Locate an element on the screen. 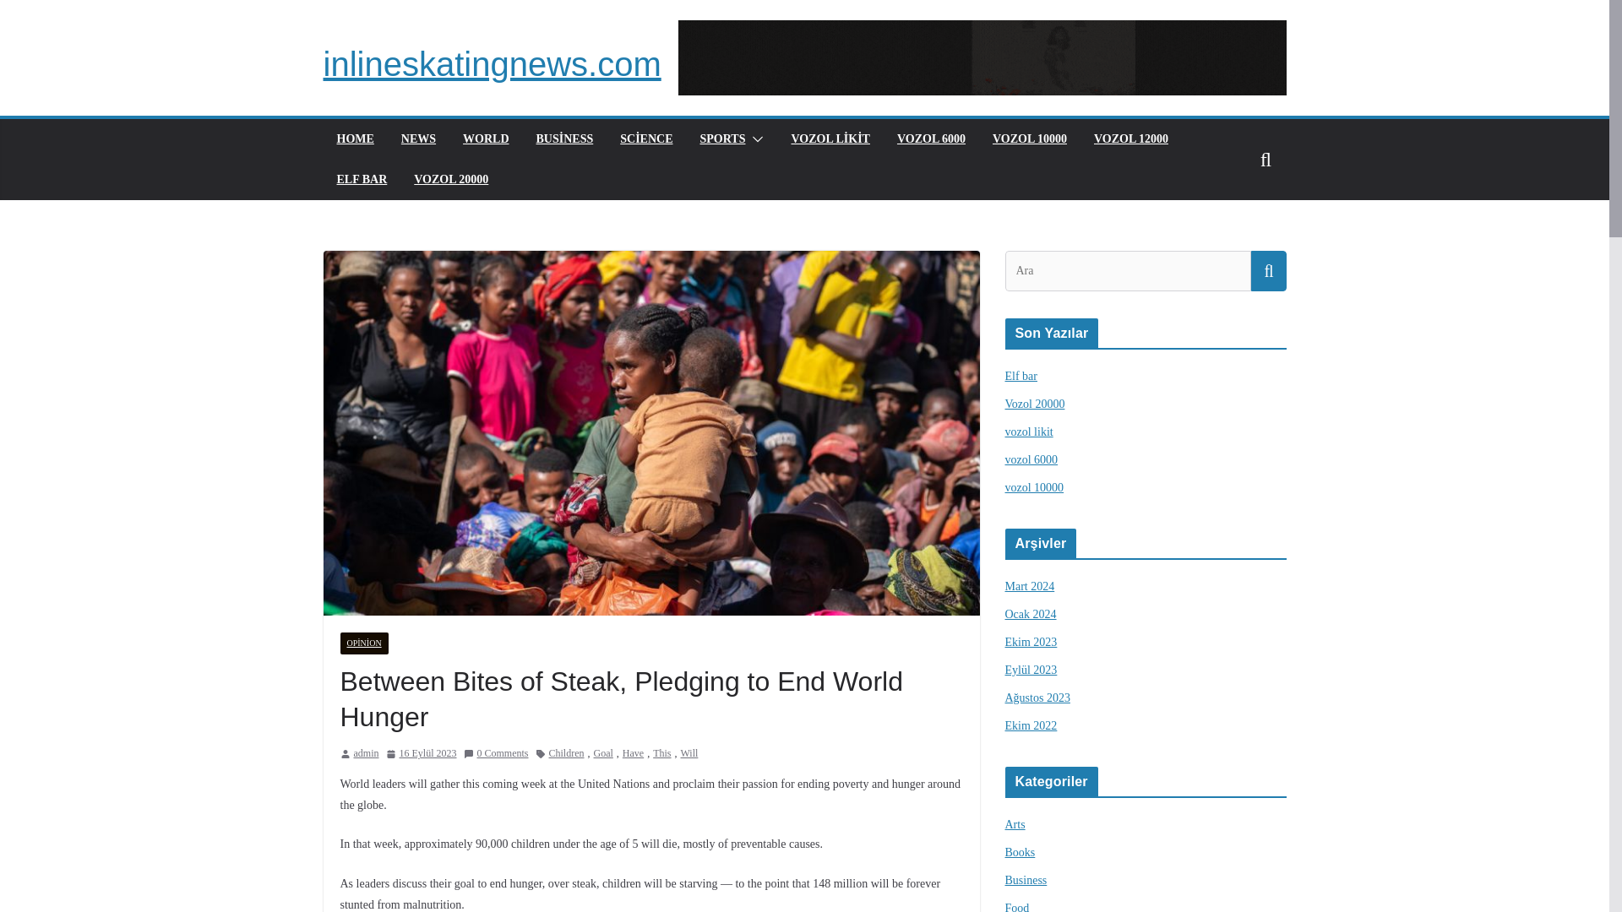  Ekim 2023 is located at coordinates (1031, 642).